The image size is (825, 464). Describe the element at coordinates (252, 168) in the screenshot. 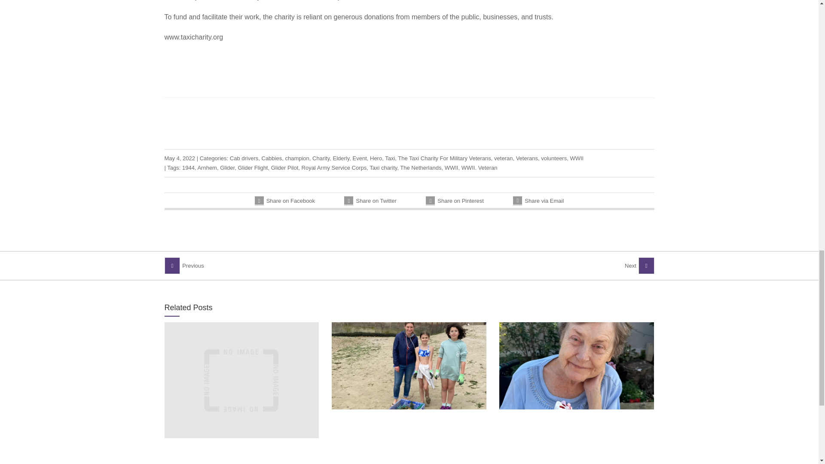

I see `Glider Flight` at that location.